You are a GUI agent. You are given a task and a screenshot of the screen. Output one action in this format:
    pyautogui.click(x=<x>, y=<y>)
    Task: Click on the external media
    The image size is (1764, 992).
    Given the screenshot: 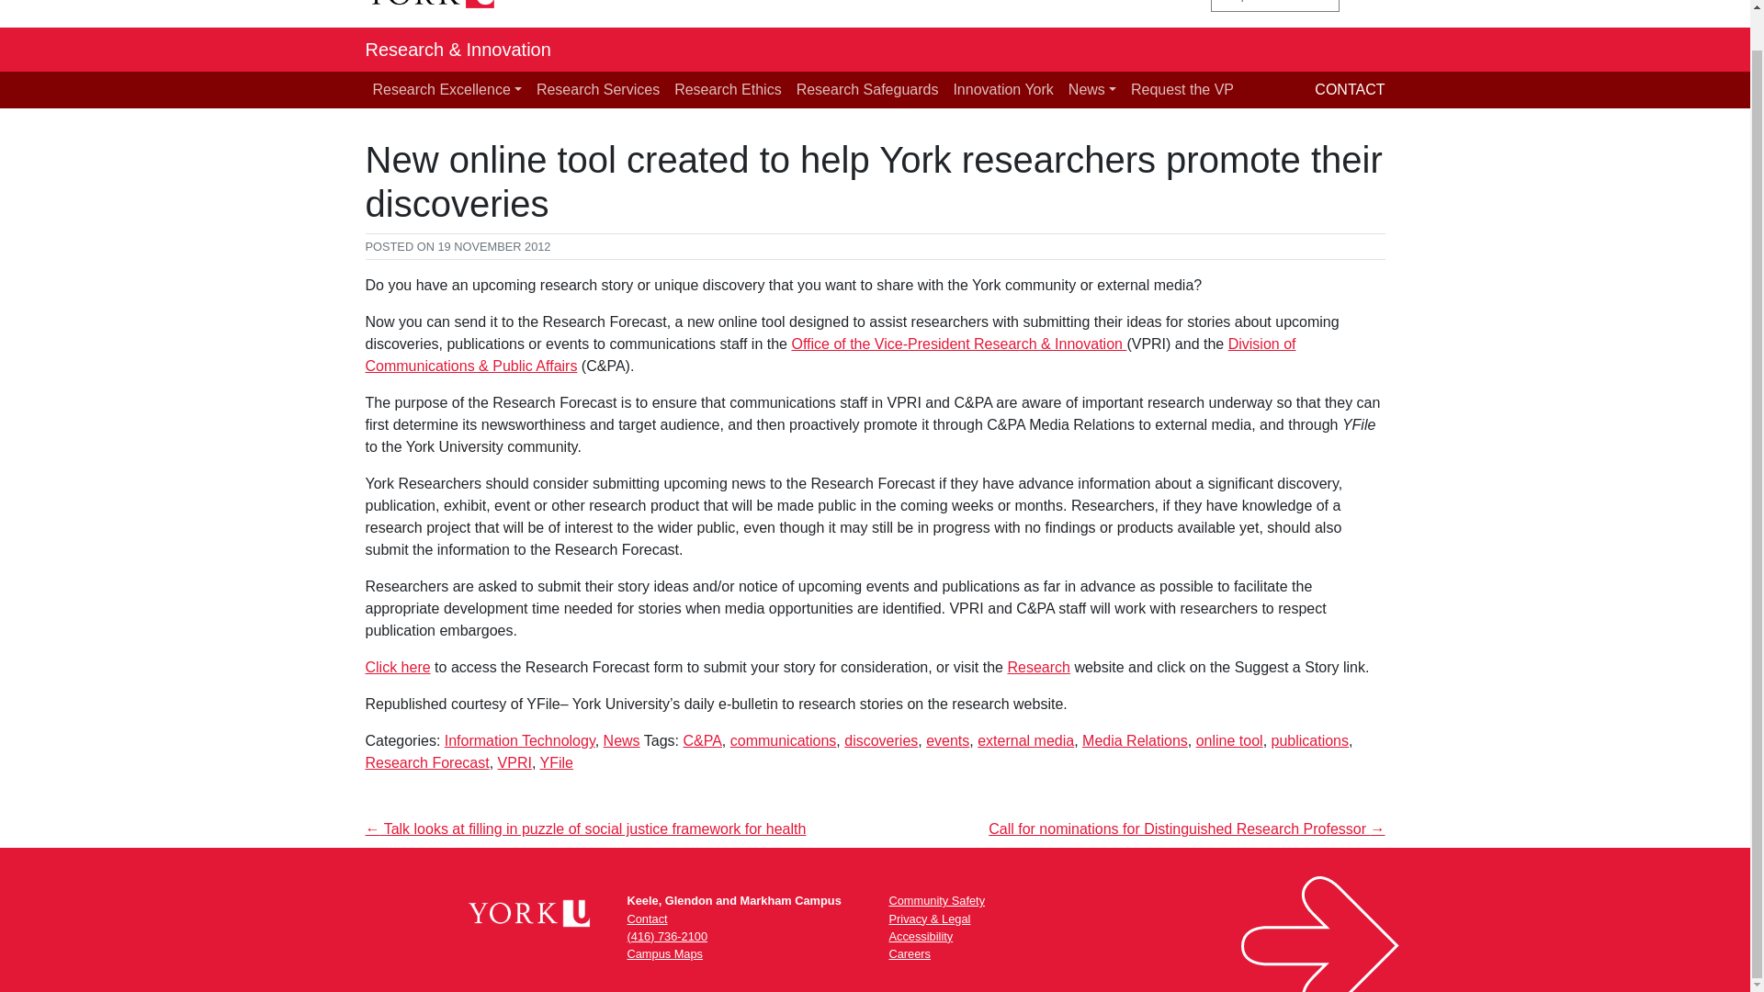 What is the action you would take?
    pyautogui.click(x=1025, y=740)
    